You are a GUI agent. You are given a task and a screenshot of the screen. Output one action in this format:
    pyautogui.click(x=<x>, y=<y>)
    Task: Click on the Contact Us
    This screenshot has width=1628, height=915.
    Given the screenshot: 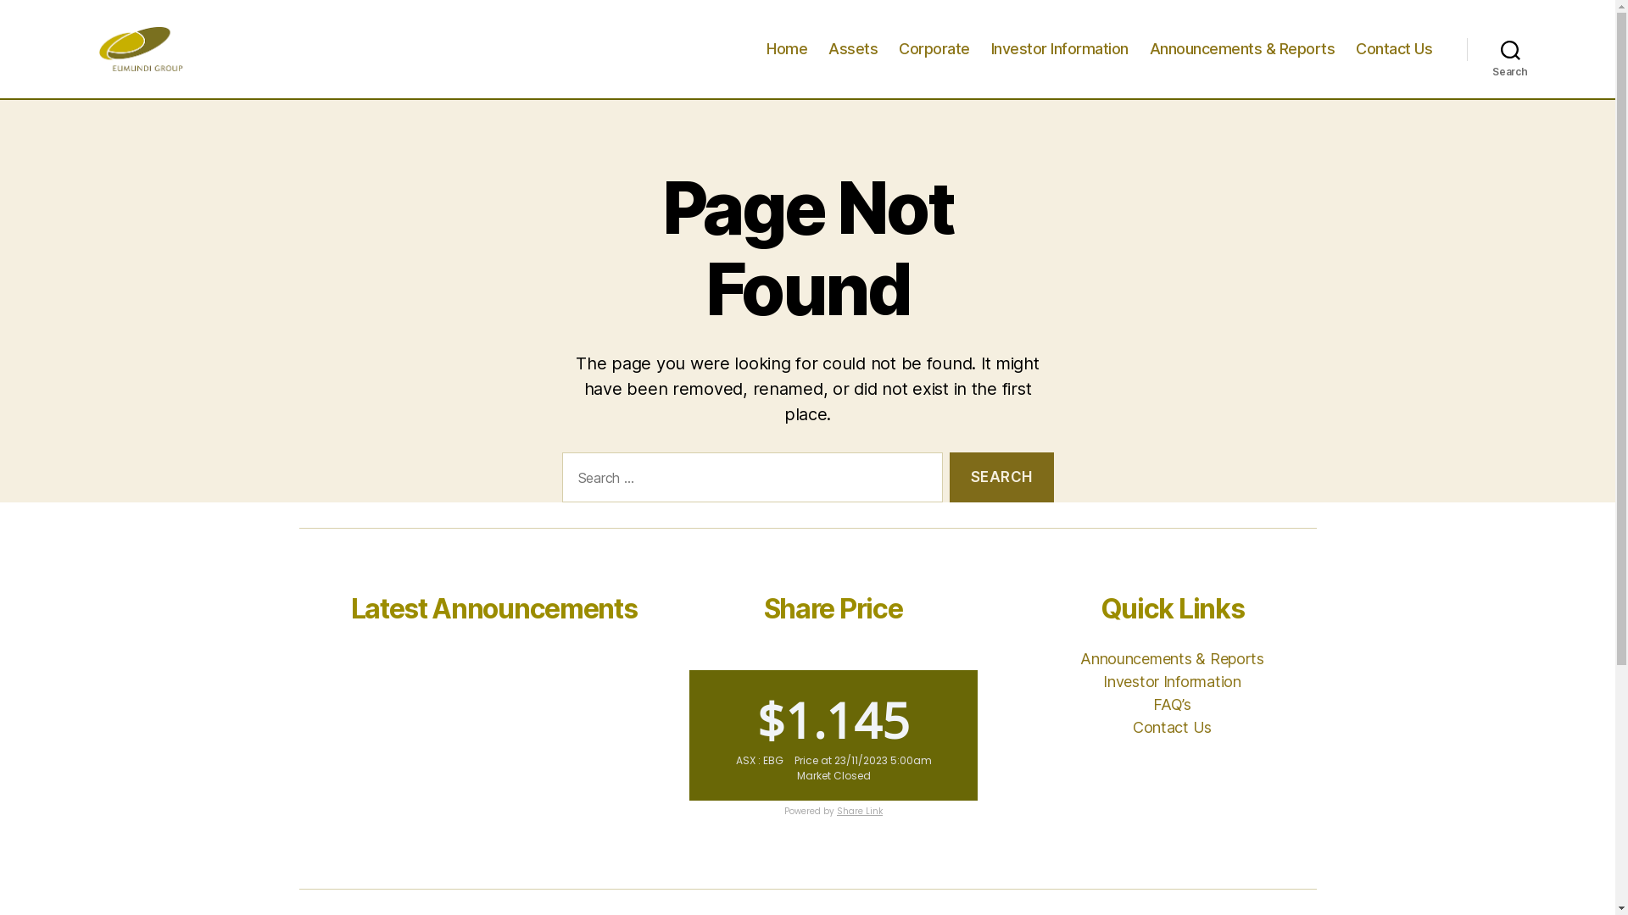 What is the action you would take?
    pyautogui.click(x=1394, y=49)
    